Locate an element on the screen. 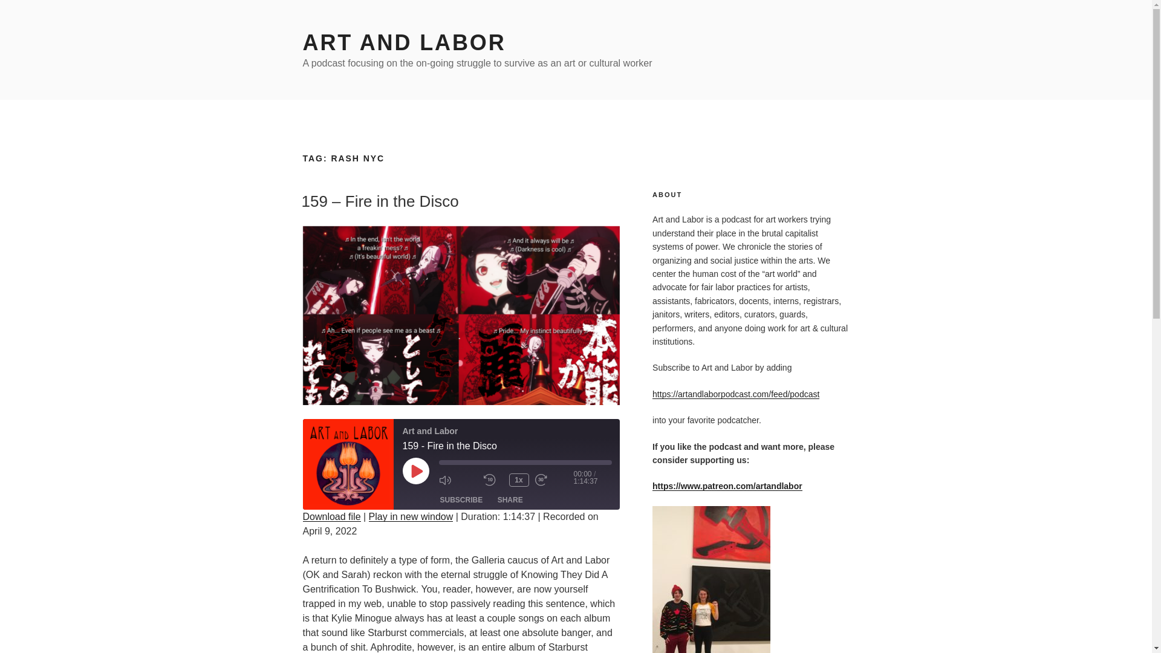  Seek is located at coordinates (525, 462).